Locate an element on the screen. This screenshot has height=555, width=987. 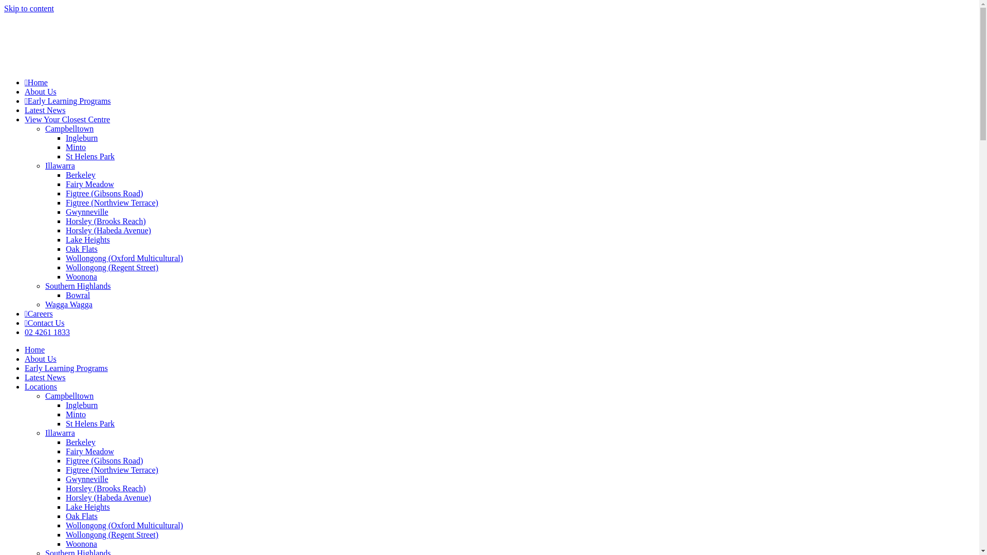
Woonona is located at coordinates (81, 544).